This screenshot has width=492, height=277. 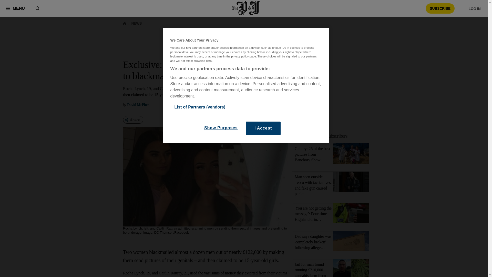 I want to click on Gallery: 25 of the best pictures from Banchory Show, so click(x=351, y=154).